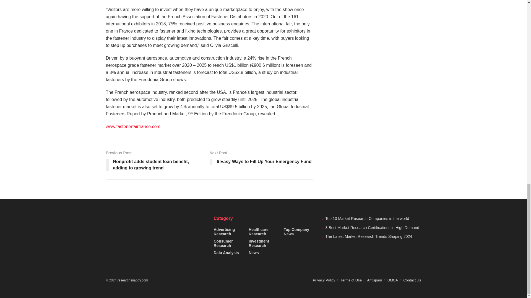 The width and height of the screenshot is (531, 298). What do you see at coordinates (228, 243) in the screenshot?
I see `Consumer Research` at bounding box center [228, 243].